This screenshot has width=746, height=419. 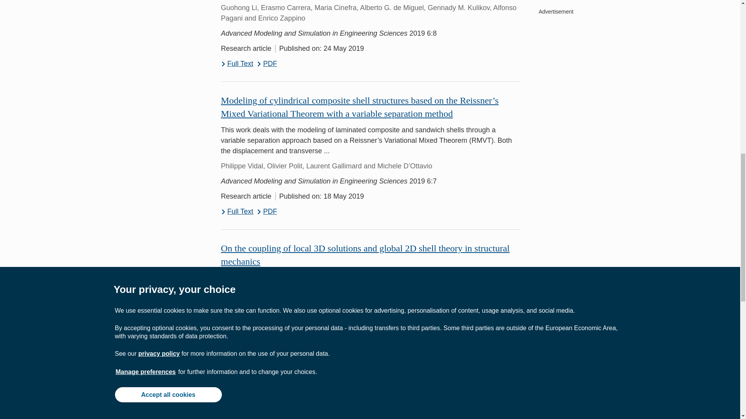 I want to click on Support and Contact, so click(x=159, y=408).